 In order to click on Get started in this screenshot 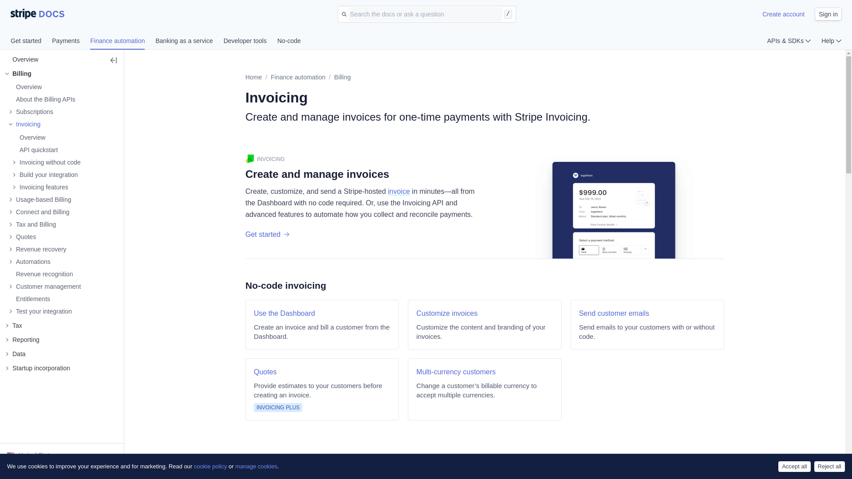, I will do `click(31, 42)`.